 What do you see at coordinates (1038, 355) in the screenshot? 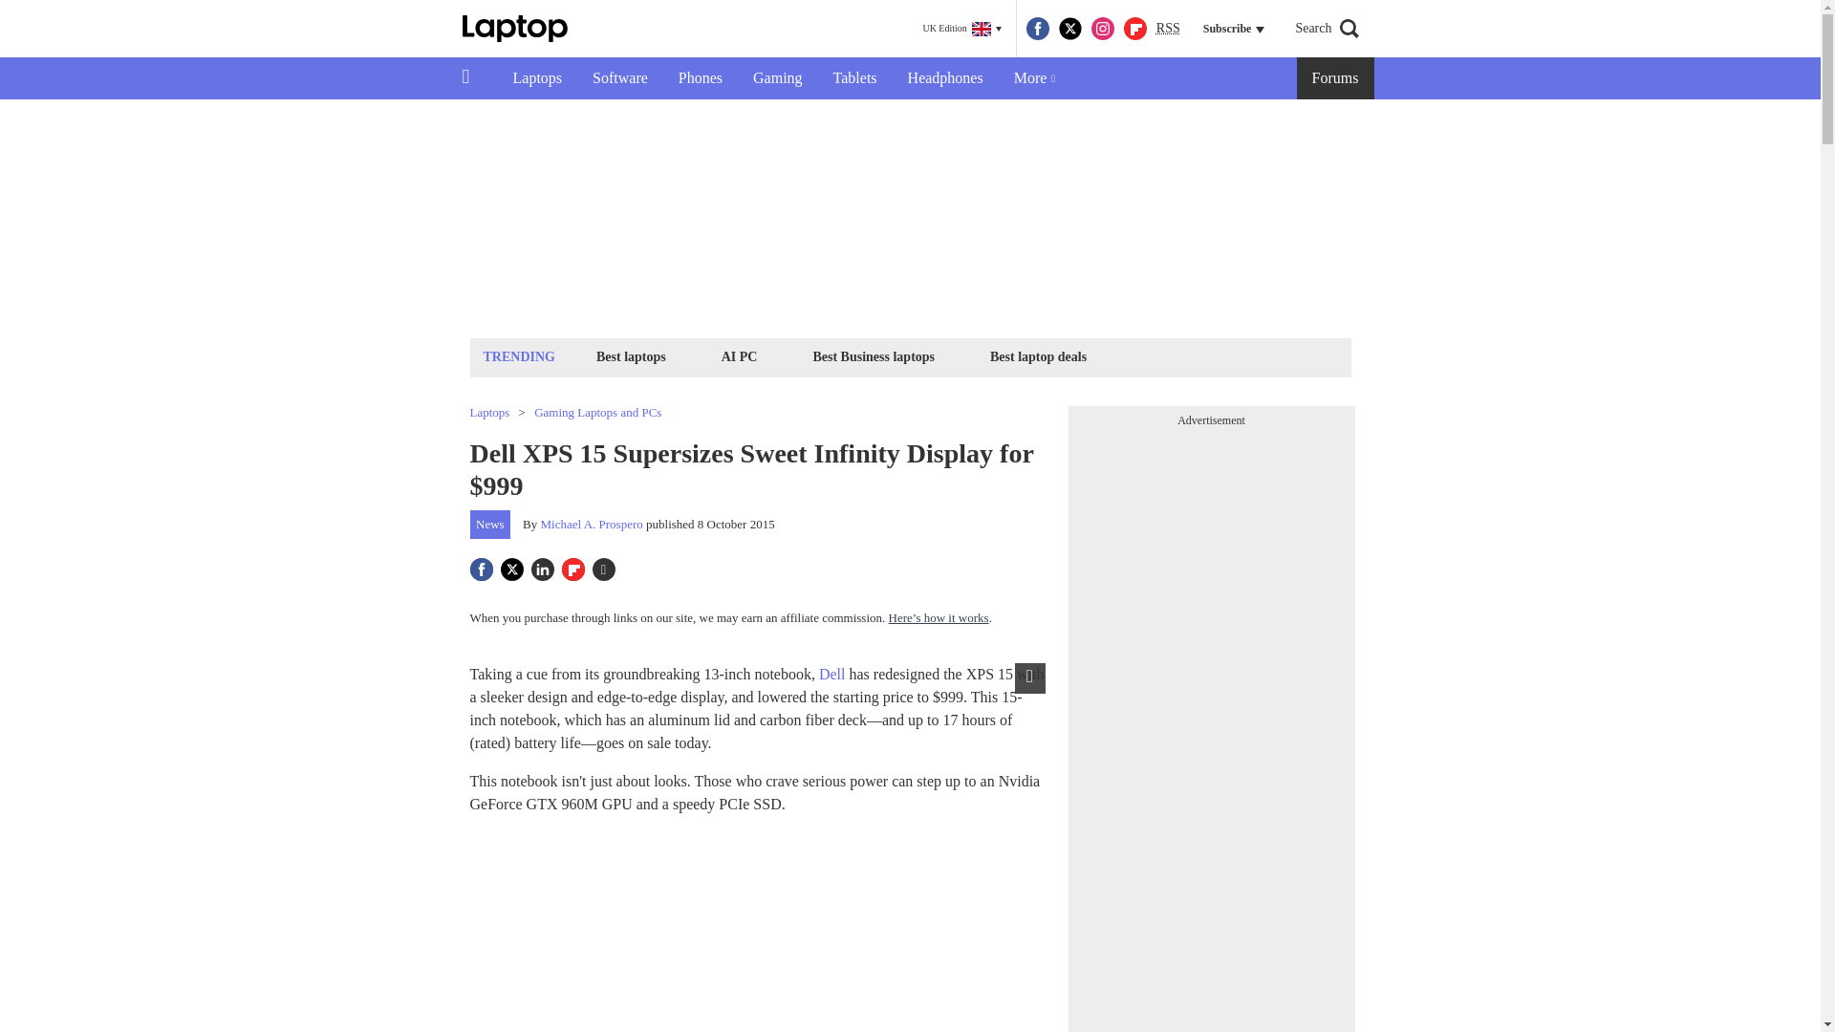
I see `Best laptop deals` at bounding box center [1038, 355].